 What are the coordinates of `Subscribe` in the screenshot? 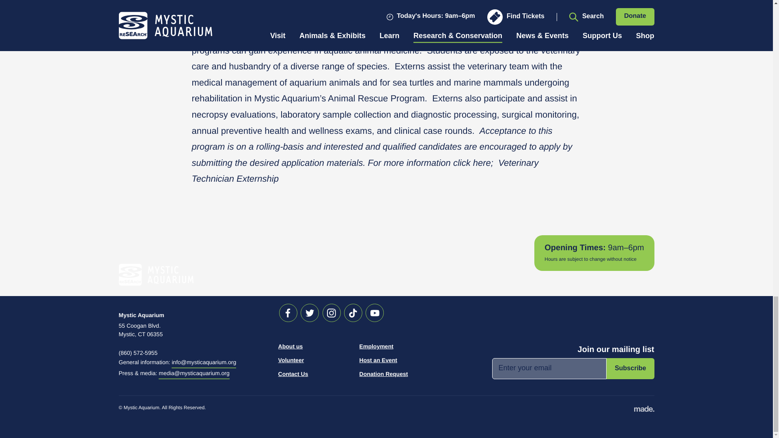 It's located at (631, 369).